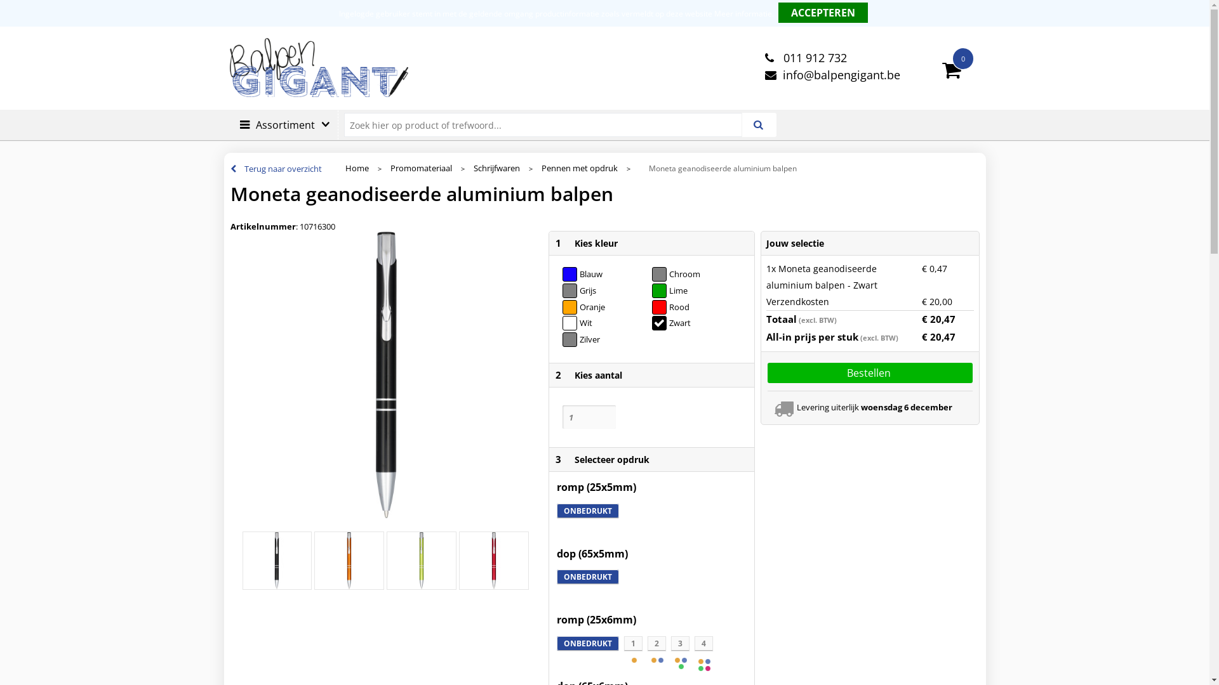 The width and height of the screenshot is (1219, 685). What do you see at coordinates (349, 561) in the screenshot?
I see `Moneta geanodiseerde aluminium balpen - Oranje` at bounding box center [349, 561].